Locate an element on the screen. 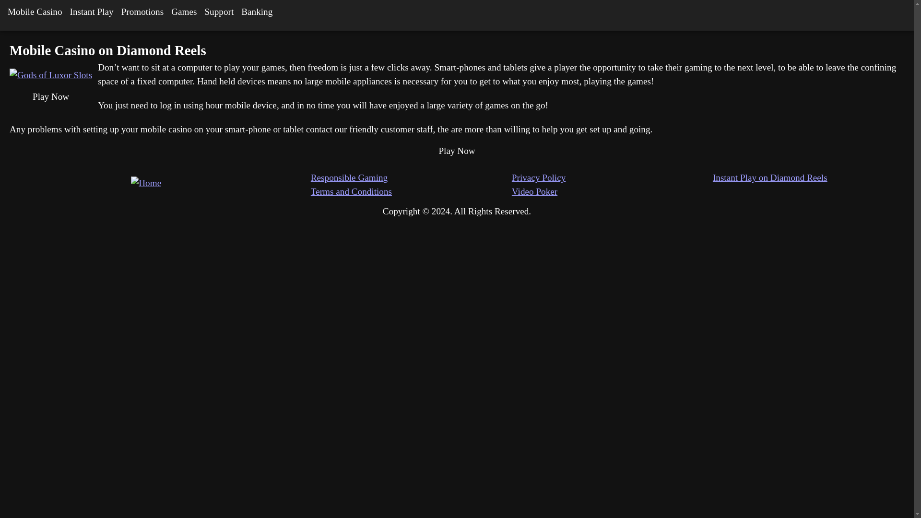 Image resolution: width=921 pixels, height=518 pixels. Promotions is located at coordinates (142, 12).